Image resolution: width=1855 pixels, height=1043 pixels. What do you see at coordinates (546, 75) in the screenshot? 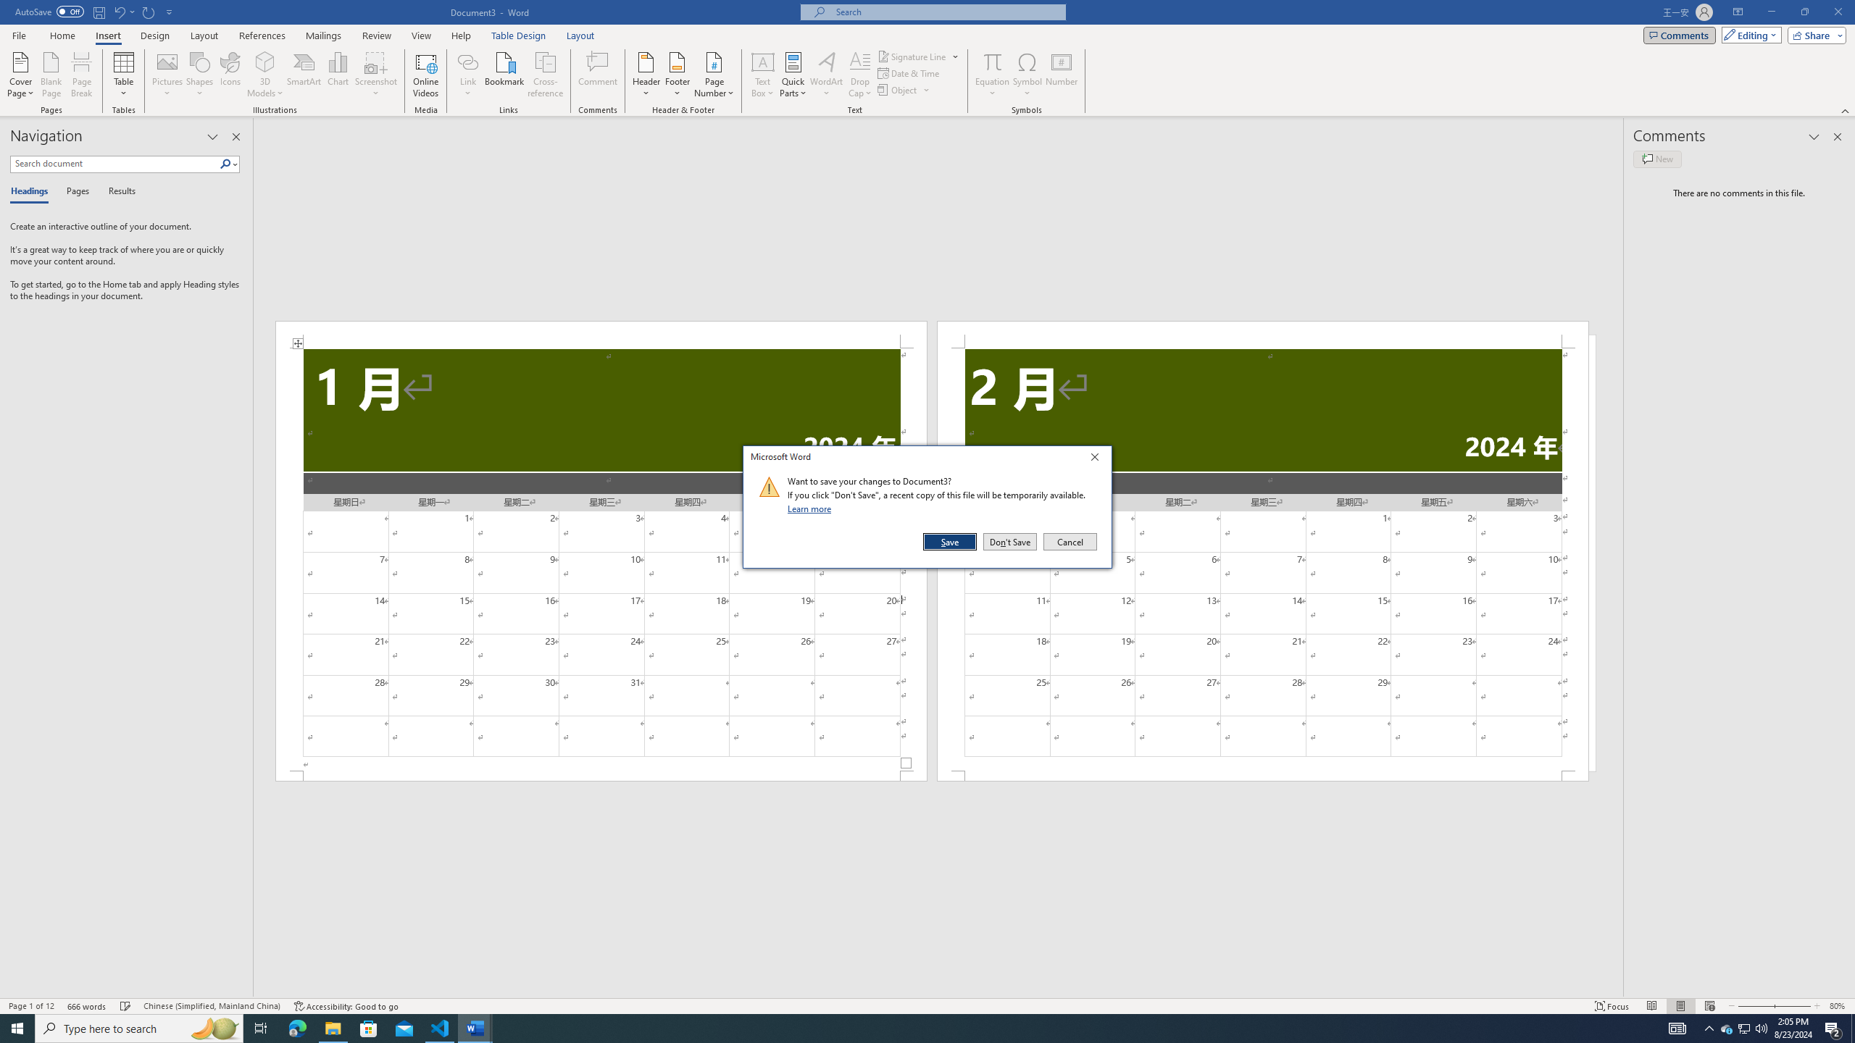
I see `Cross-reference...` at bounding box center [546, 75].